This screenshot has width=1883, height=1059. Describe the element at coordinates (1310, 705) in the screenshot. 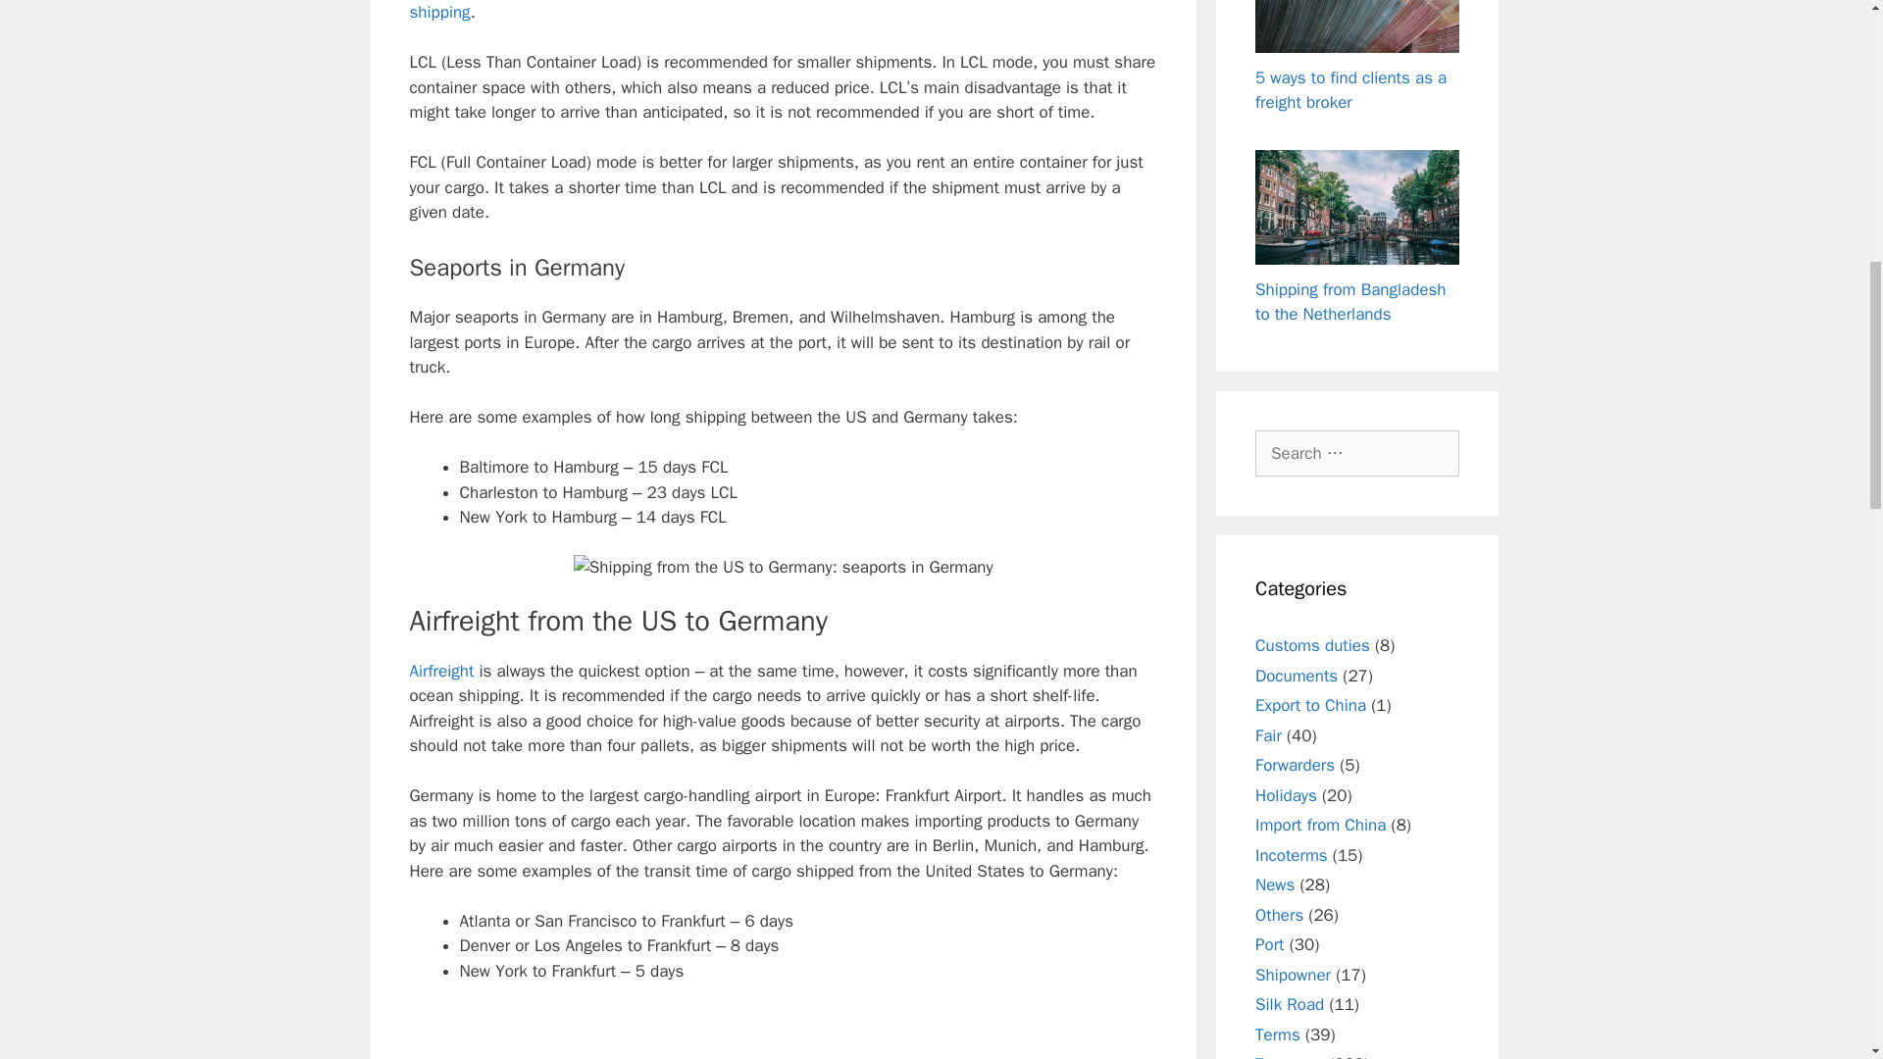

I see `Export to China` at that location.